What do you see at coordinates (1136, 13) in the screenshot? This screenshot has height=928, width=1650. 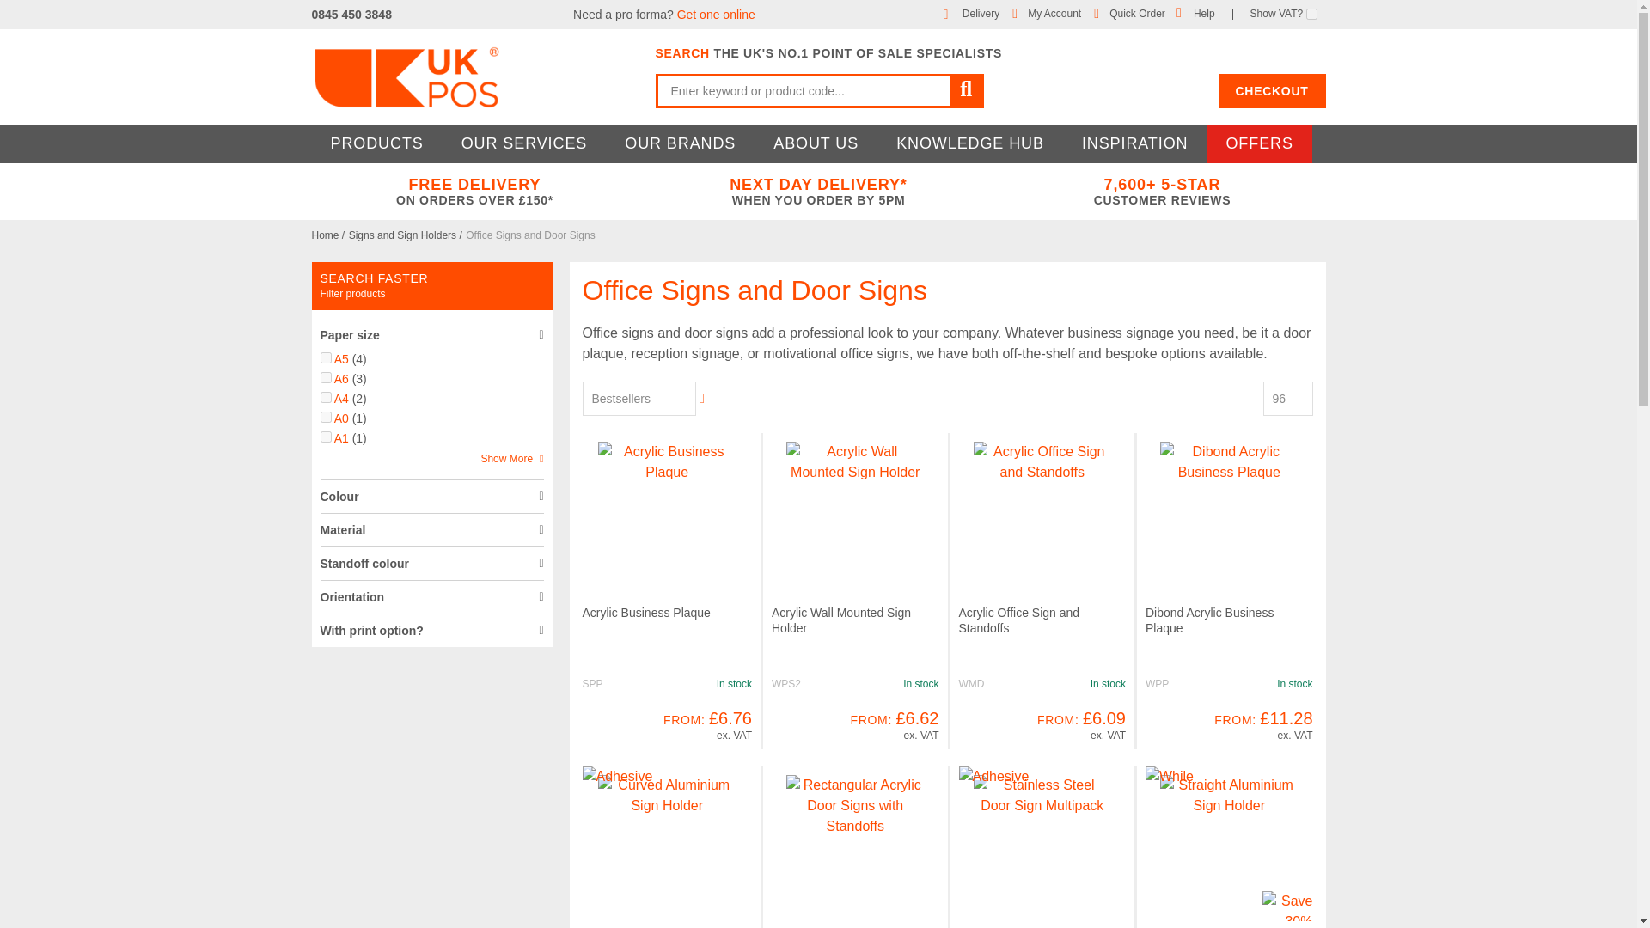 I see `Quick Order` at bounding box center [1136, 13].